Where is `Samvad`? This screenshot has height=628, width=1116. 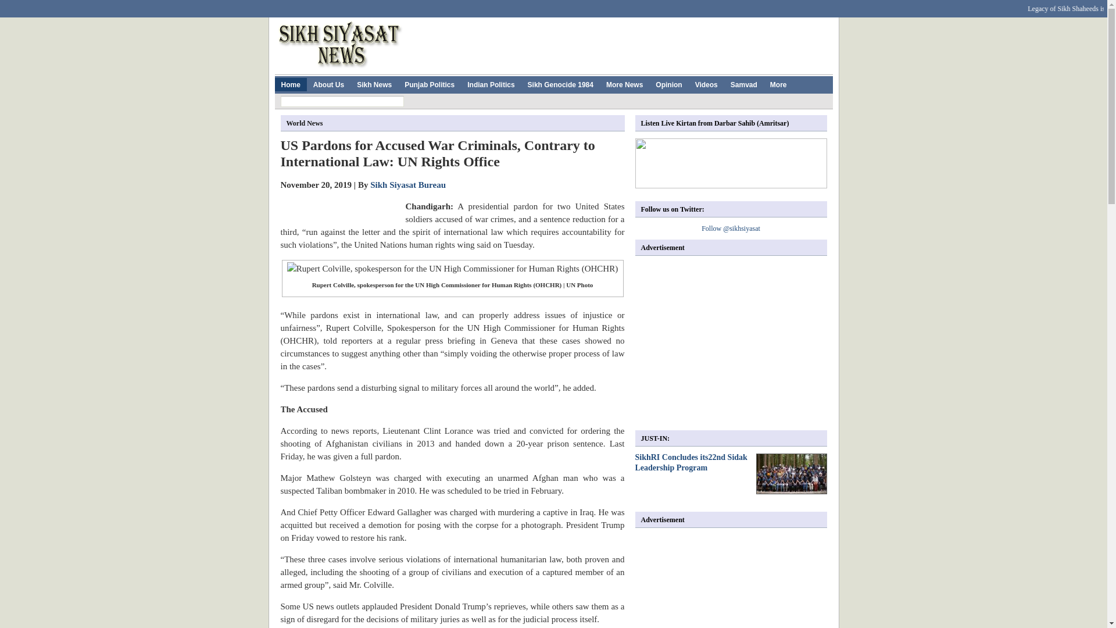 Samvad is located at coordinates (744, 84).